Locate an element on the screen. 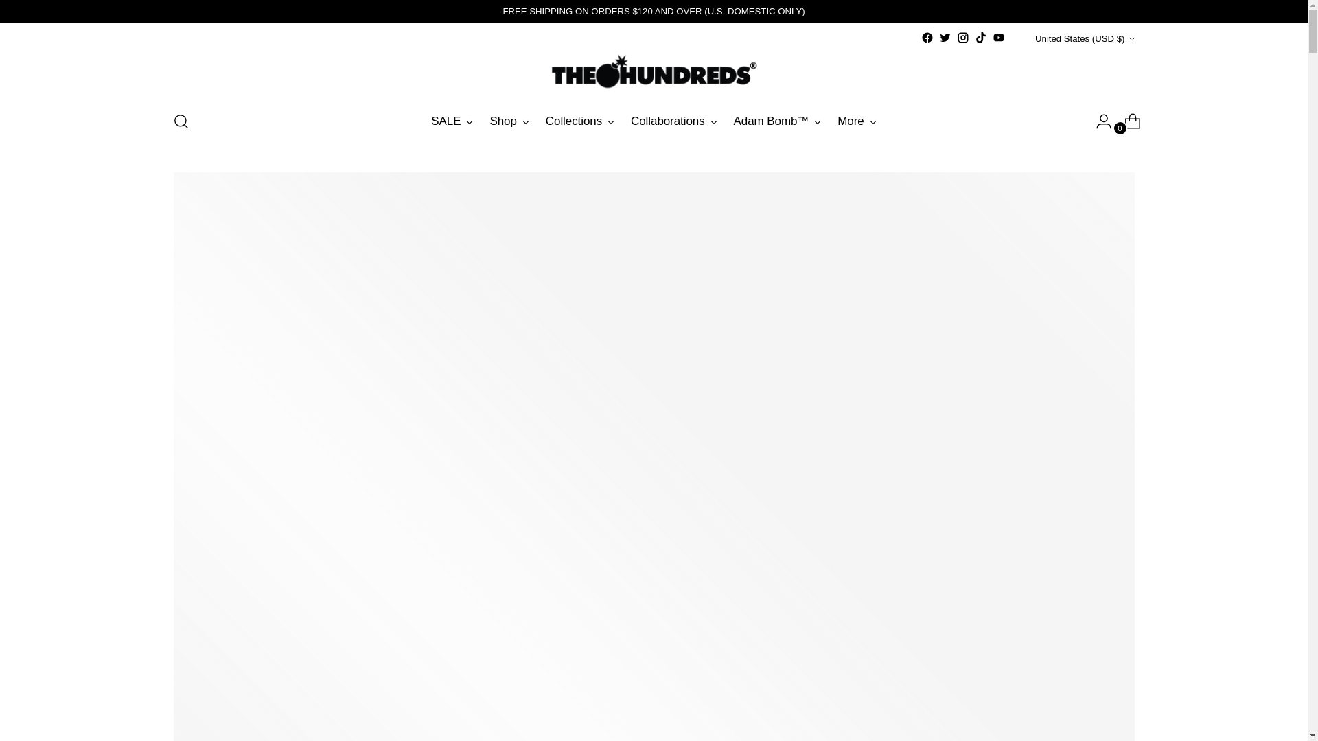 Image resolution: width=1318 pixels, height=741 pixels. The Hundreds on YouTube is located at coordinates (998, 37).